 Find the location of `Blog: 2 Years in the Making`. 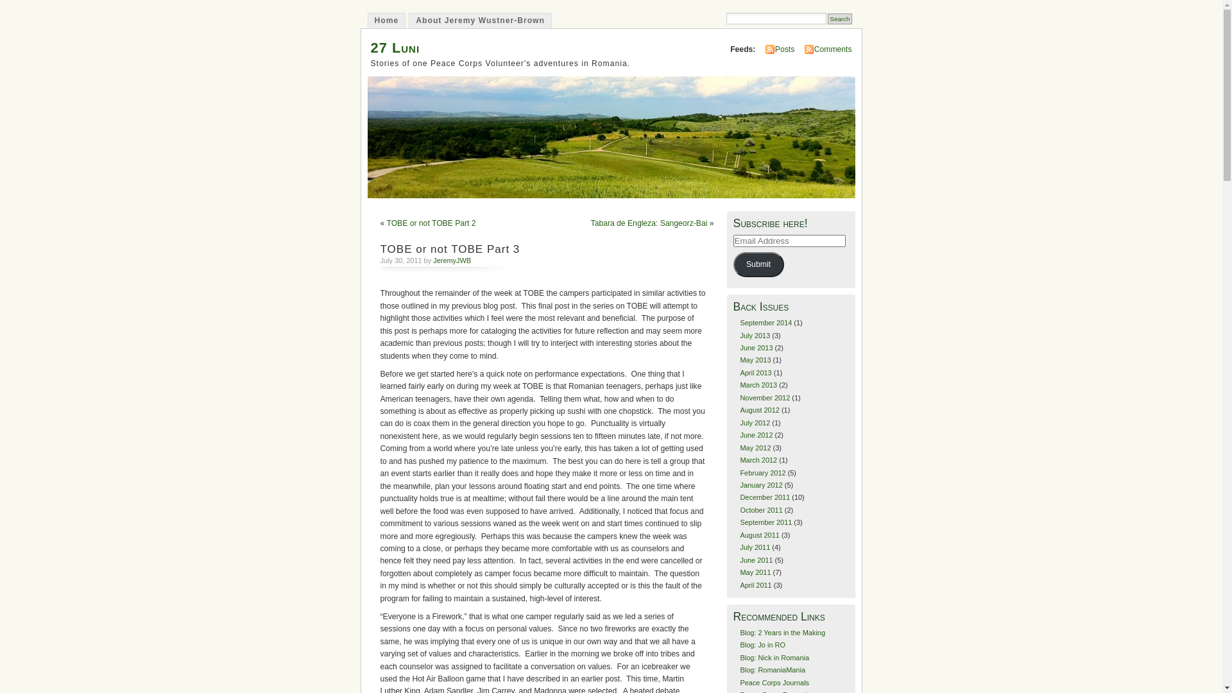

Blog: 2 Years in the Making is located at coordinates (783, 633).